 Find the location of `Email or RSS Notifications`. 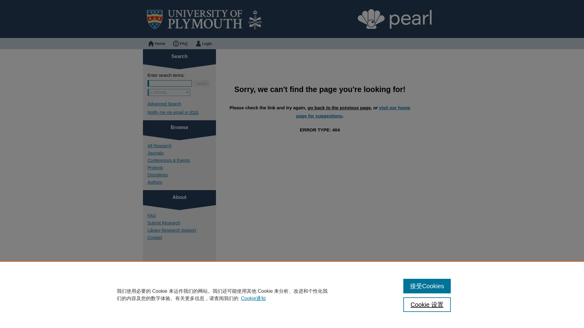

Email or RSS Notifications is located at coordinates (182, 112).